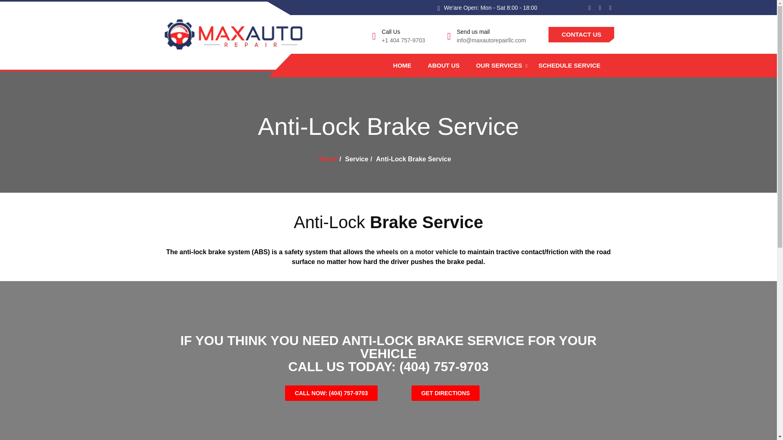 Image resolution: width=783 pixels, height=440 pixels. Describe the element at coordinates (402, 65) in the screenshot. I see `HOME` at that location.